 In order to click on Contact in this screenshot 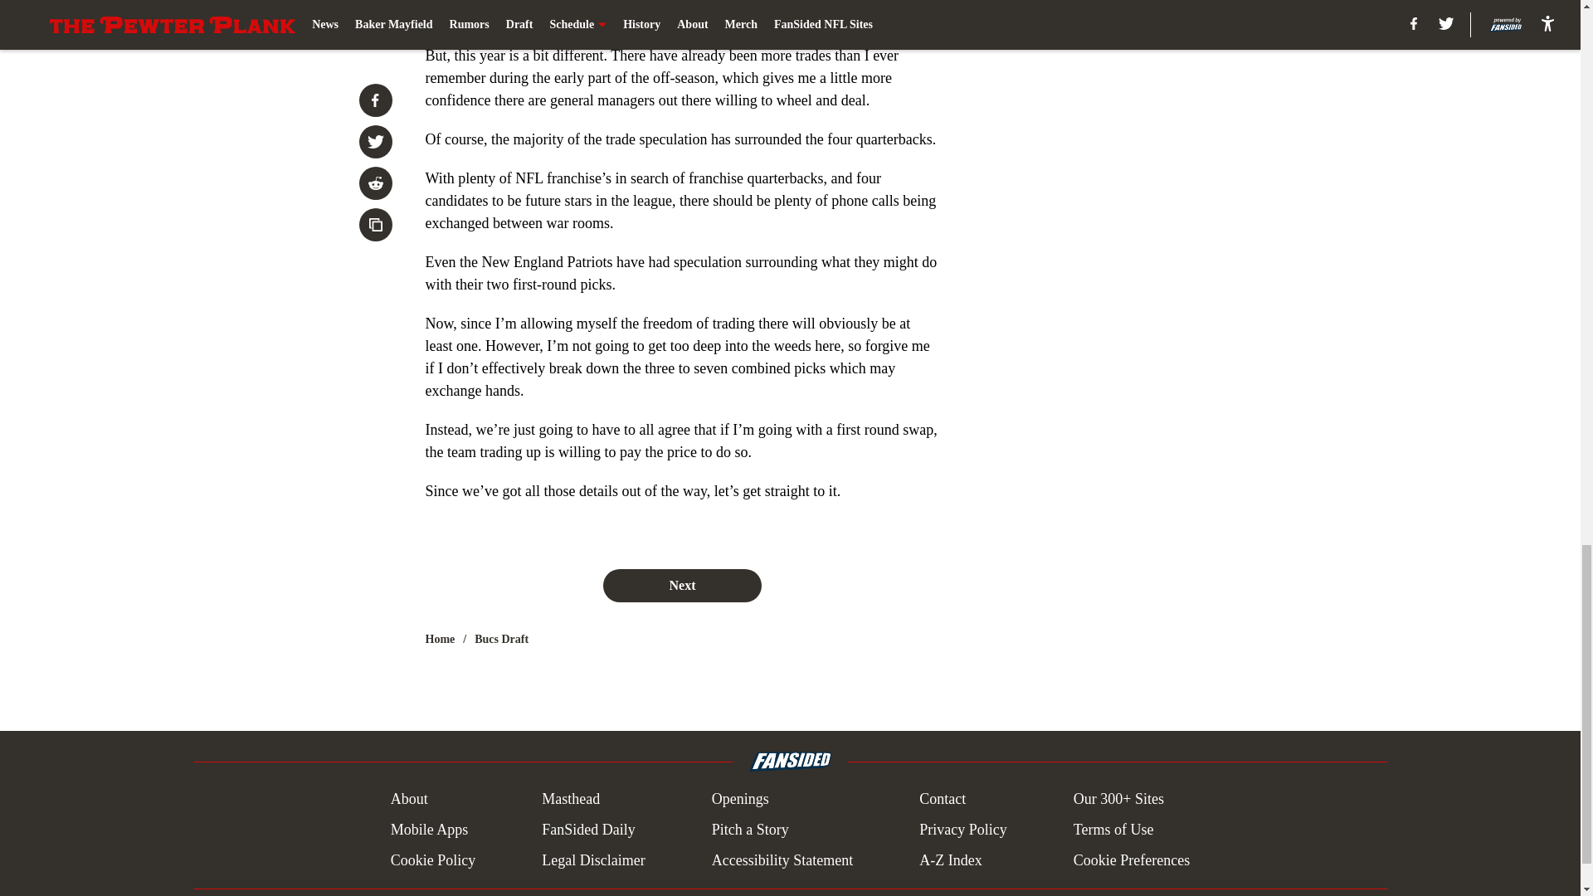, I will do `click(942, 800)`.